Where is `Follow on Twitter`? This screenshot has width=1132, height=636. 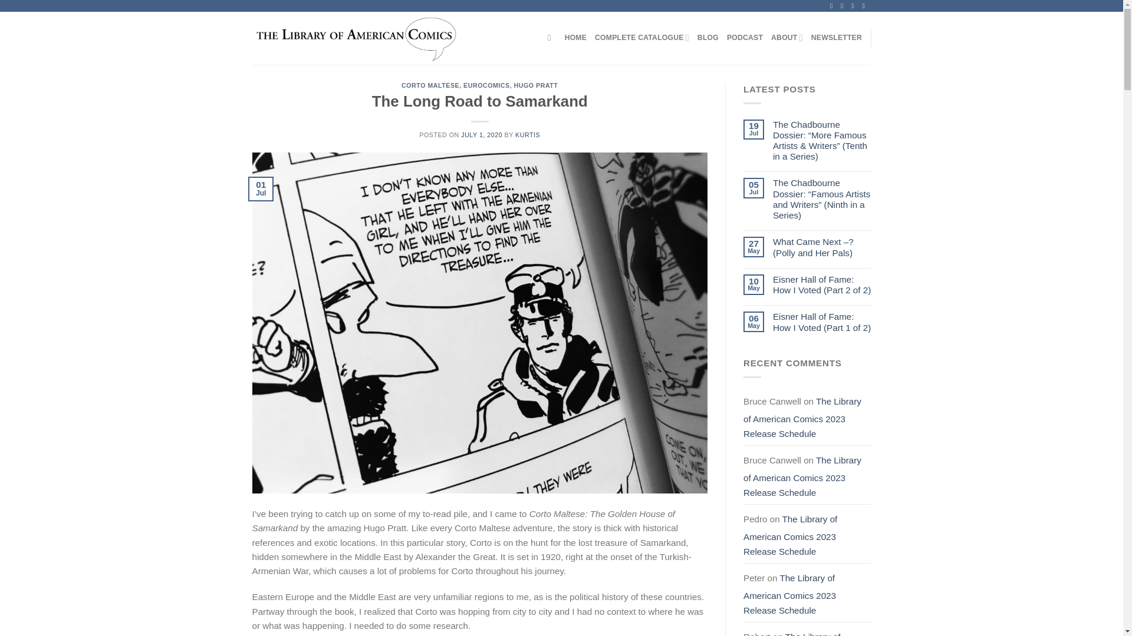
Follow on Twitter is located at coordinates (854, 6).